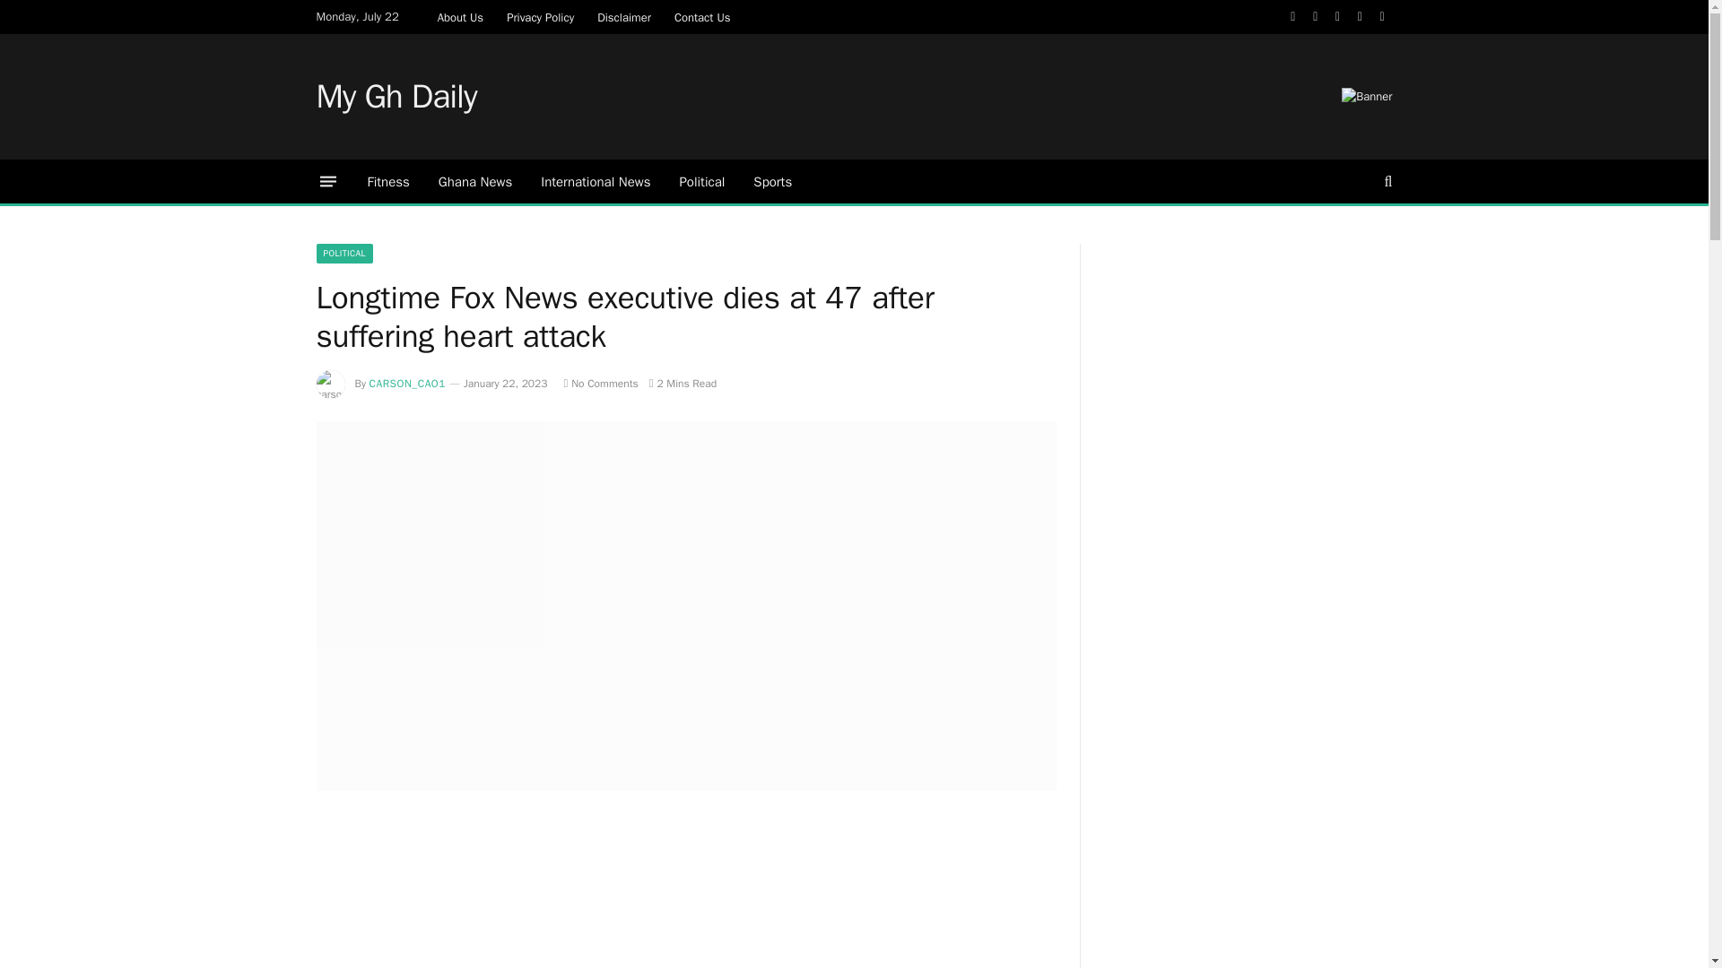  I want to click on Sports, so click(771, 181).